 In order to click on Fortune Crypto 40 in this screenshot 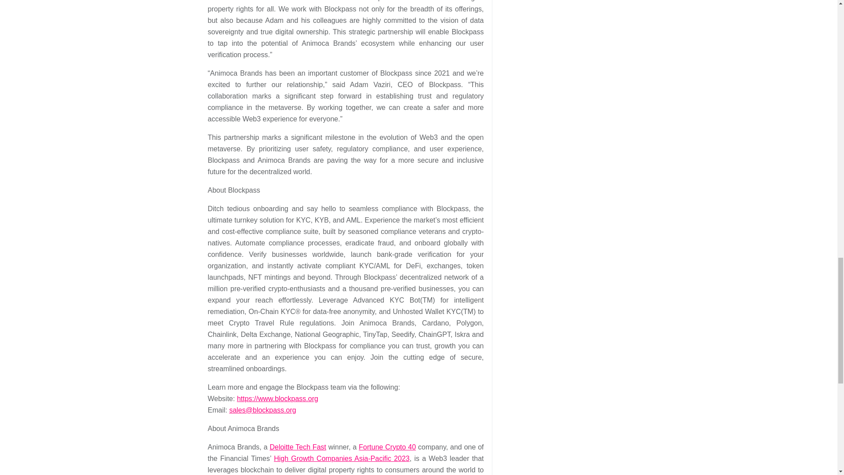, I will do `click(387, 447)`.